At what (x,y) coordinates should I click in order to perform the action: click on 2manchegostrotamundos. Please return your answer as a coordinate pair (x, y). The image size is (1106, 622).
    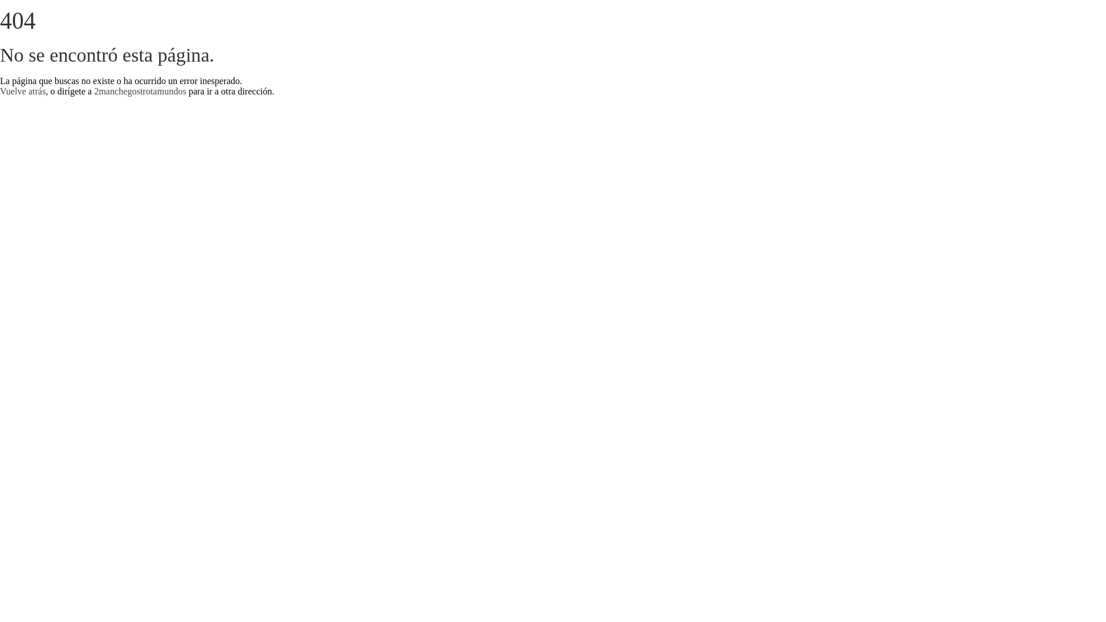
    Looking at the image, I should click on (140, 91).